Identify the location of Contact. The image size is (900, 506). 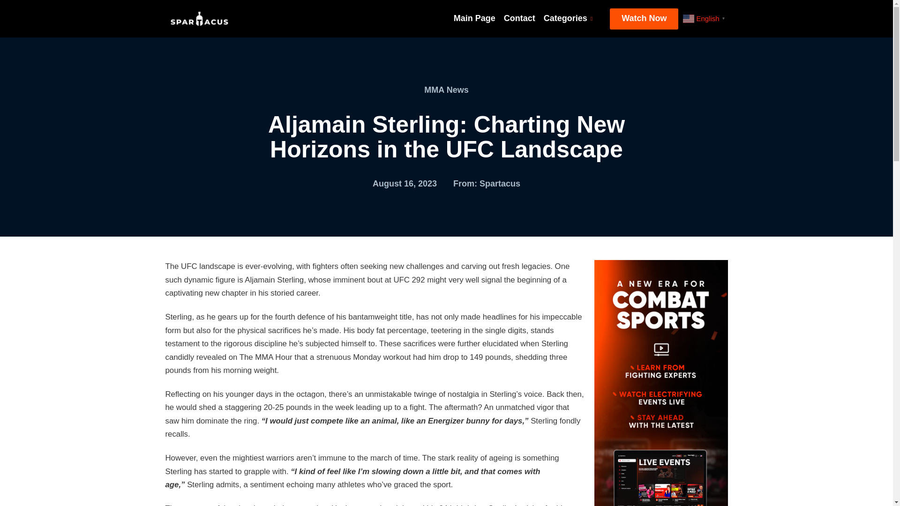
(519, 19).